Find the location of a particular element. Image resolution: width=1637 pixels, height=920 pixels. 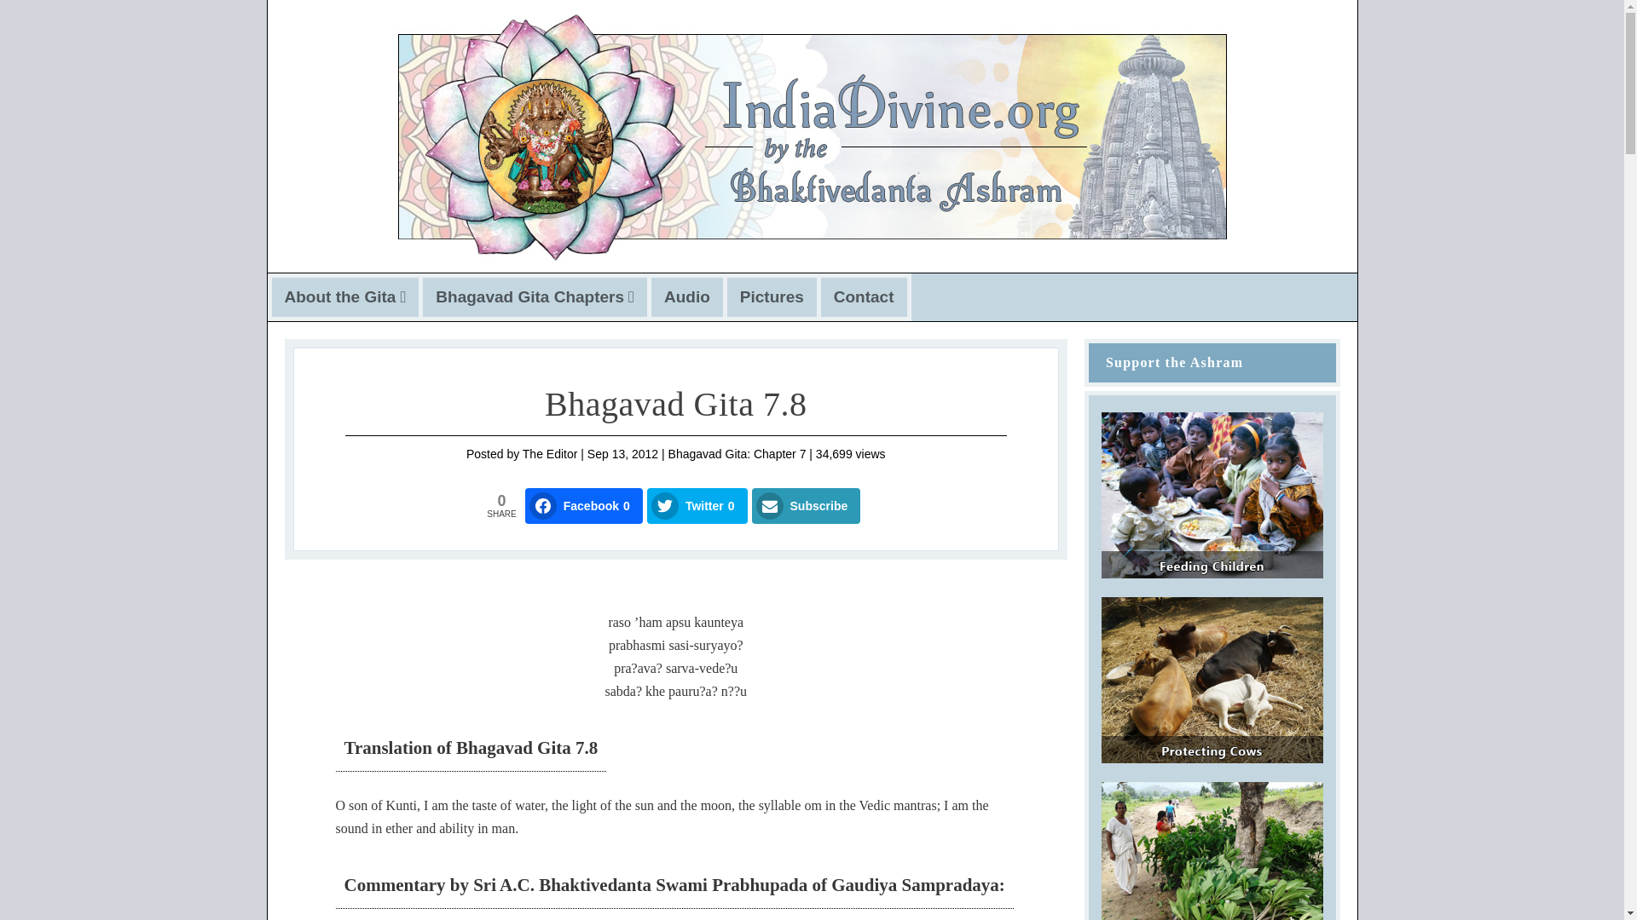

Pictures is located at coordinates (771, 297).